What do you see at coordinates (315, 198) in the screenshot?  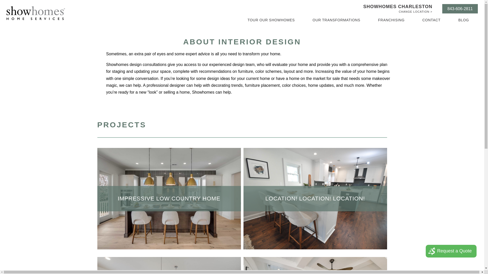 I see `LOCATION! LOCATION! LOCATION!` at bounding box center [315, 198].